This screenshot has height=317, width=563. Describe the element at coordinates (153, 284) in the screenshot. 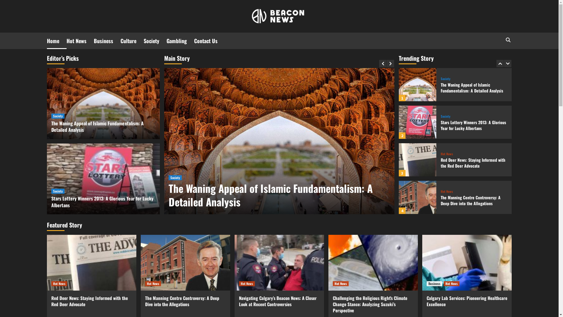

I see `Hot News` at that location.